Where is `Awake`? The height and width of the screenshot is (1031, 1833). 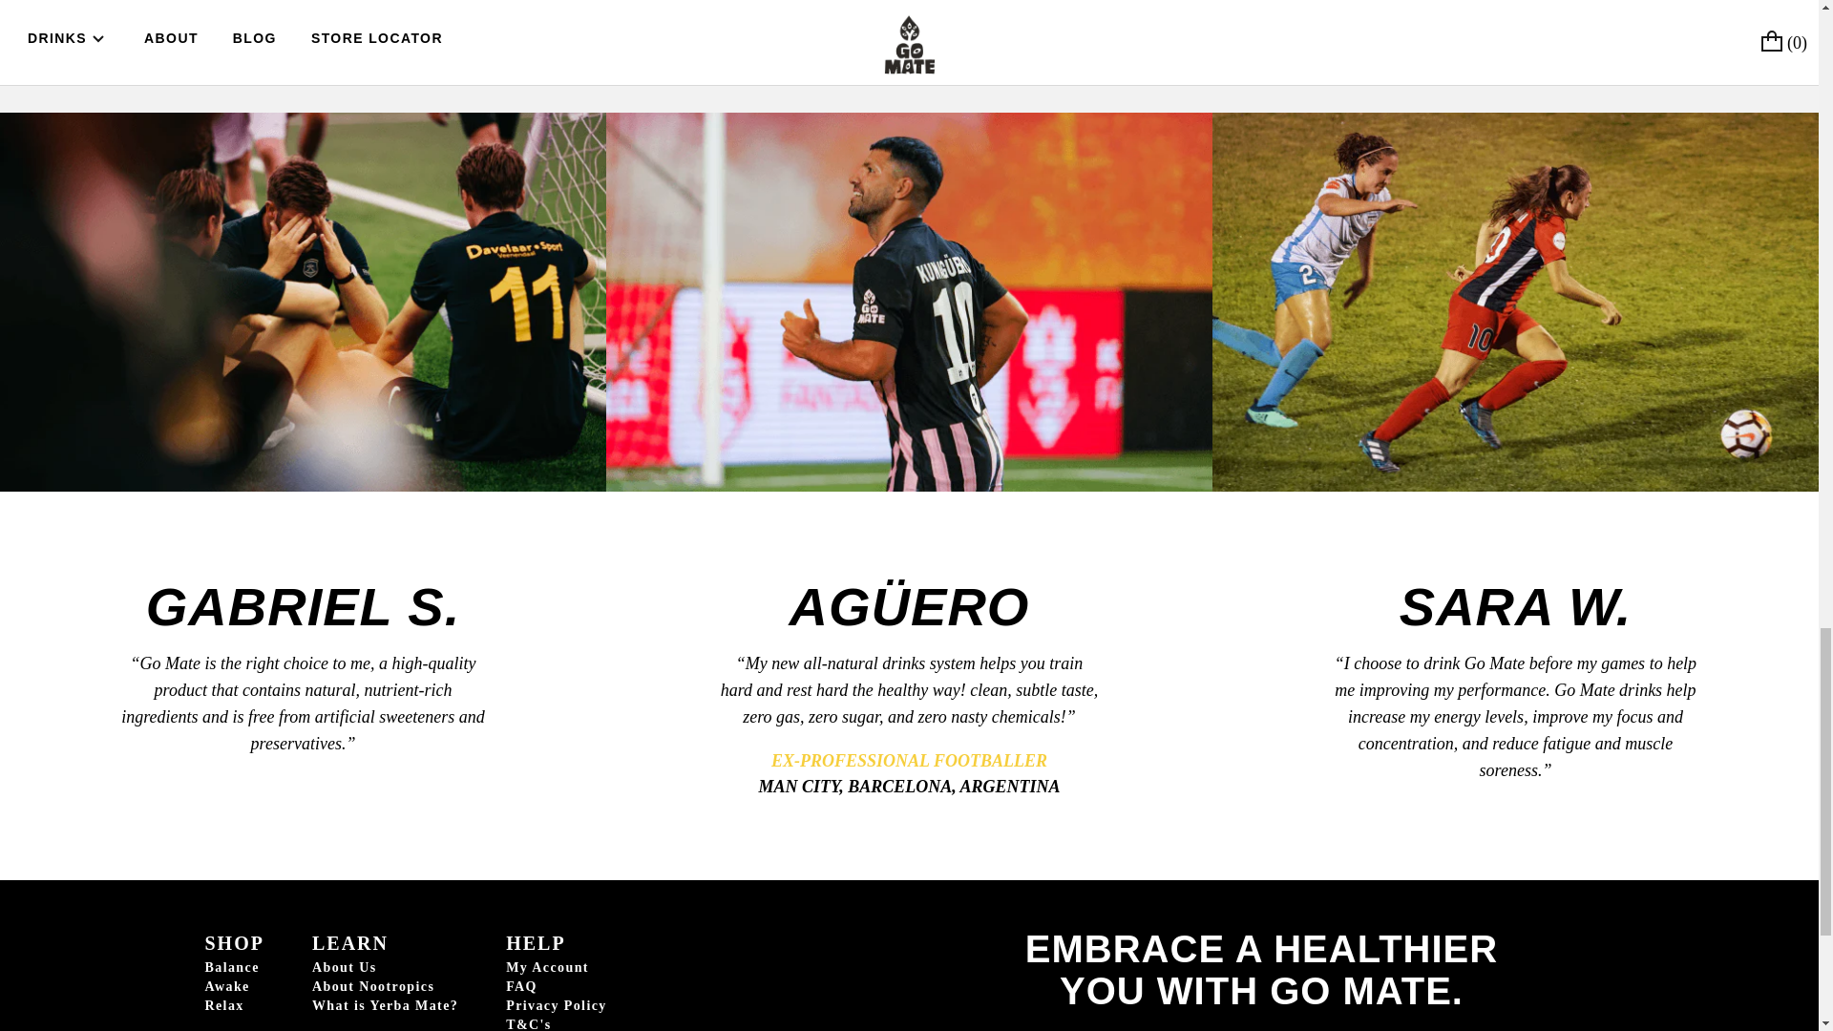 Awake is located at coordinates (233, 987).